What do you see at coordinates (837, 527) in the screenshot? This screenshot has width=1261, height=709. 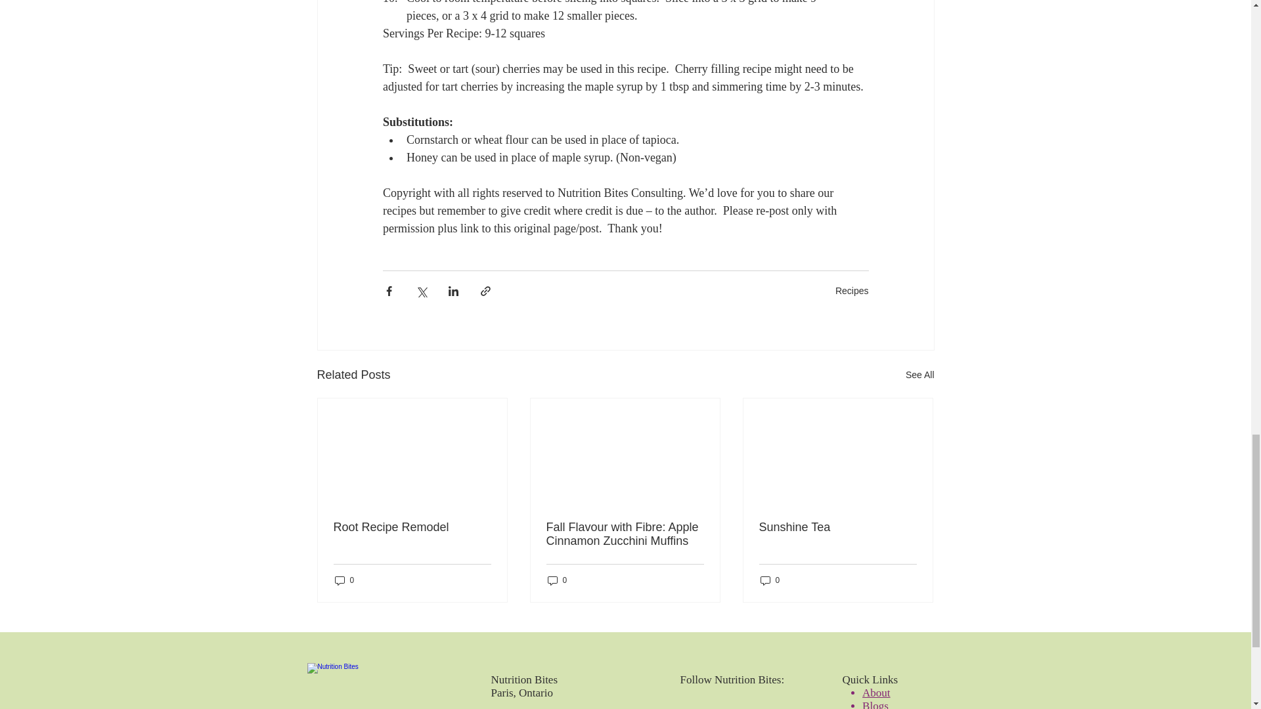 I see `Sunshine Tea` at bounding box center [837, 527].